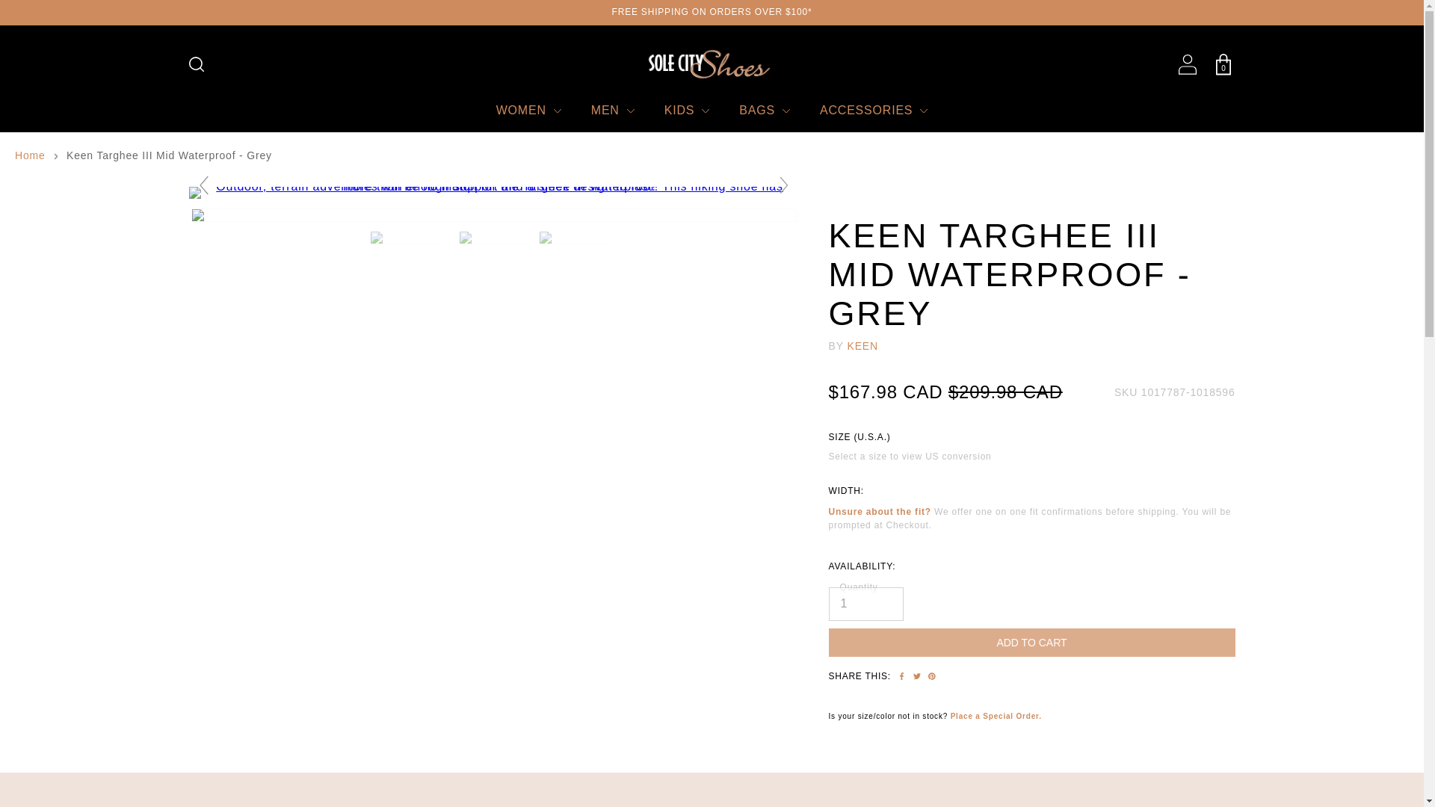  I want to click on Search, so click(196, 64).